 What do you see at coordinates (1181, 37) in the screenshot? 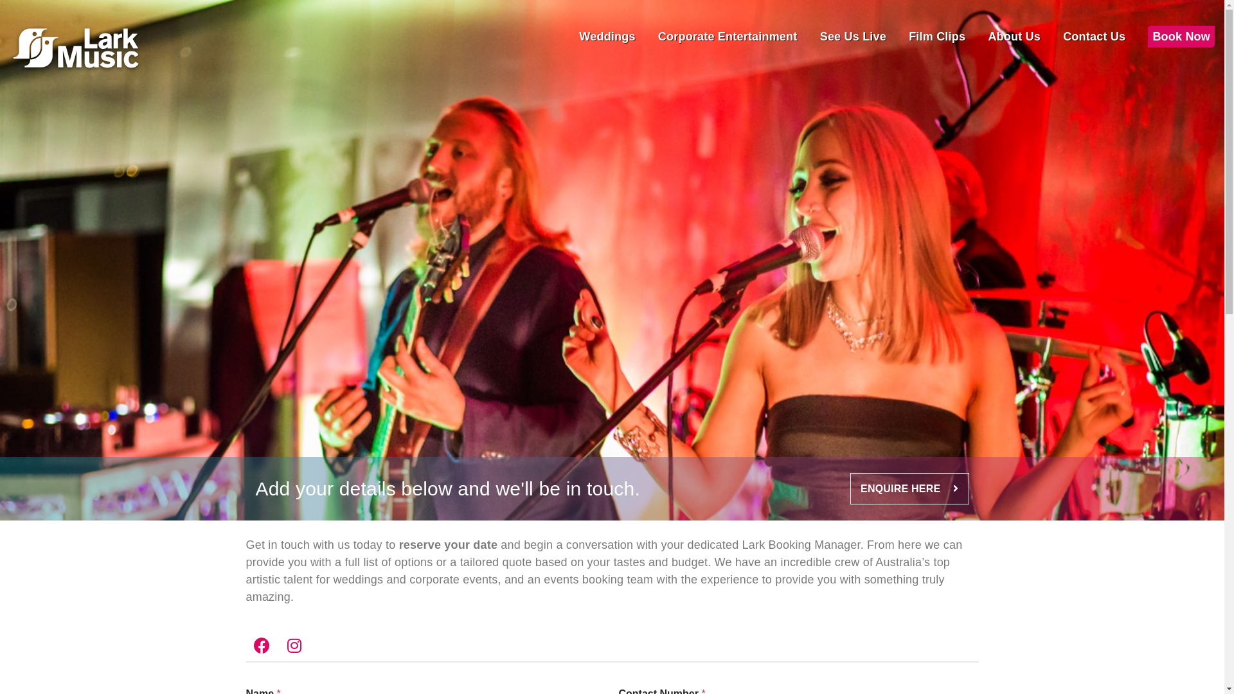
I see `Book Now` at bounding box center [1181, 37].